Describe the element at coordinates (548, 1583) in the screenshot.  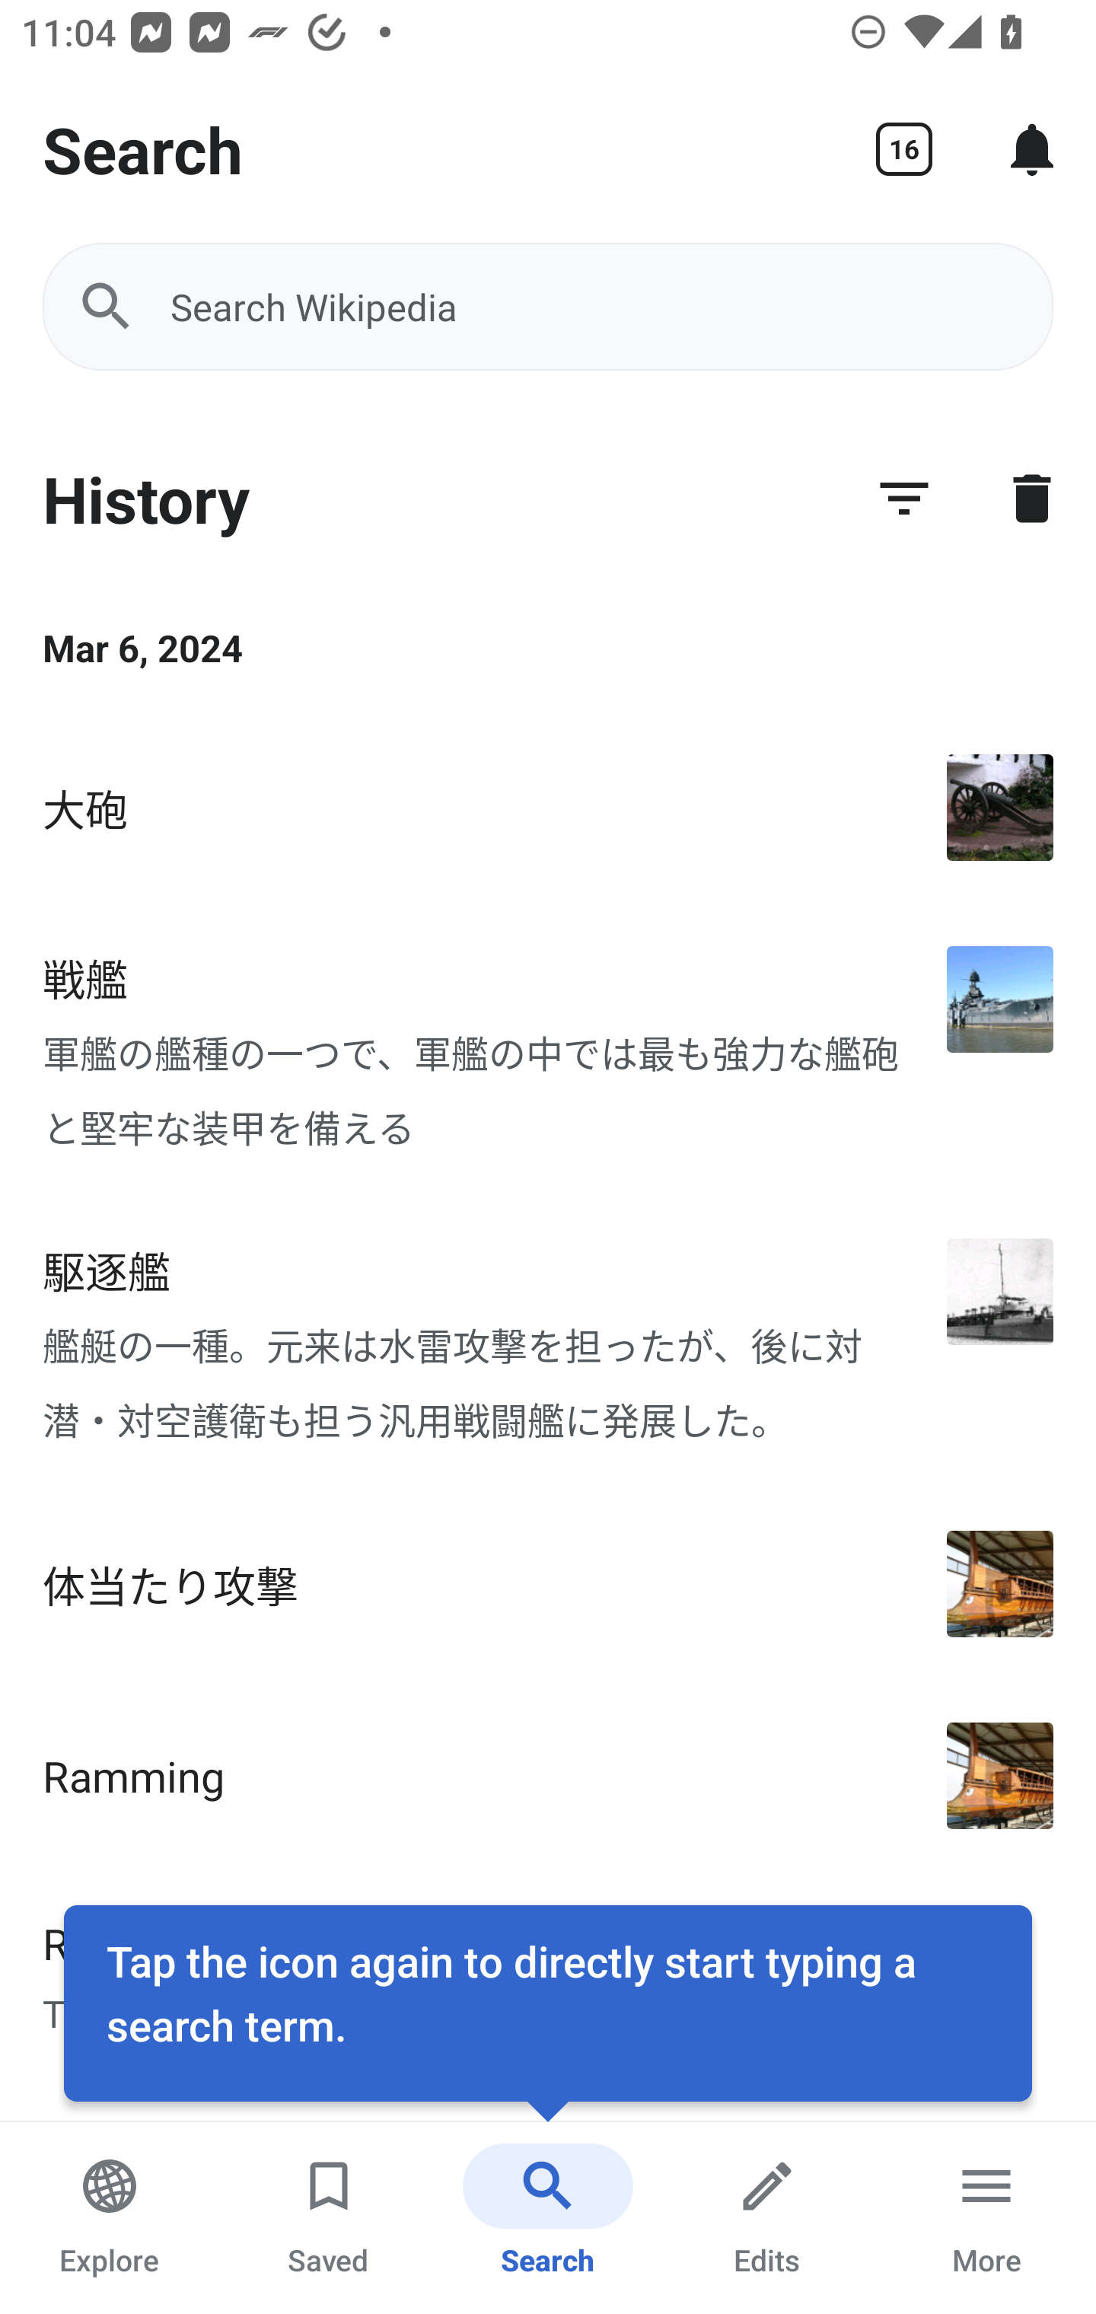
I see `体当たり攻撃 Image: 体当たり攻撃` at that location.